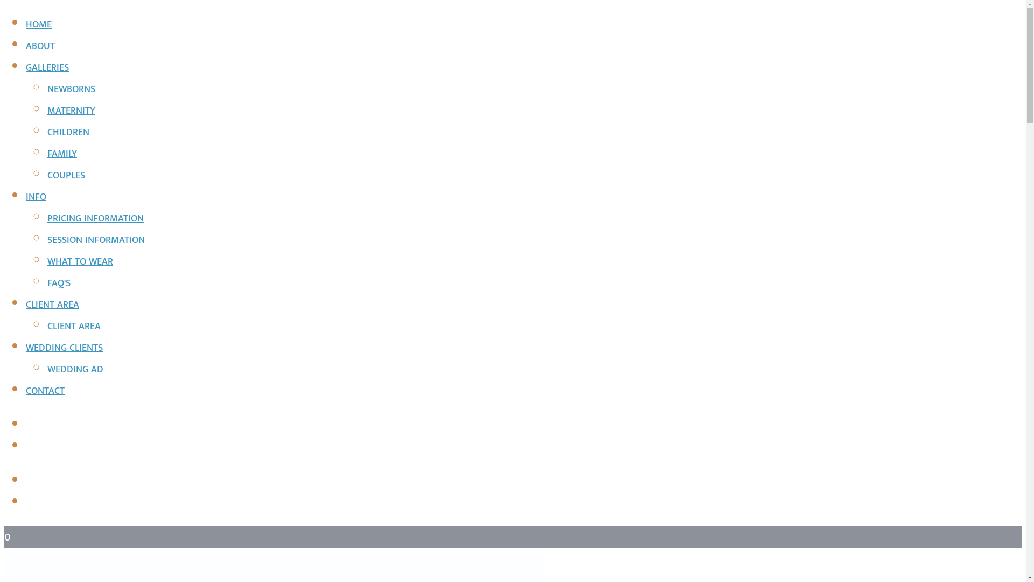 The width and height of the screenshot is (1034, 582). I want to click on WHAT TO WEAR, so click(80, 262).